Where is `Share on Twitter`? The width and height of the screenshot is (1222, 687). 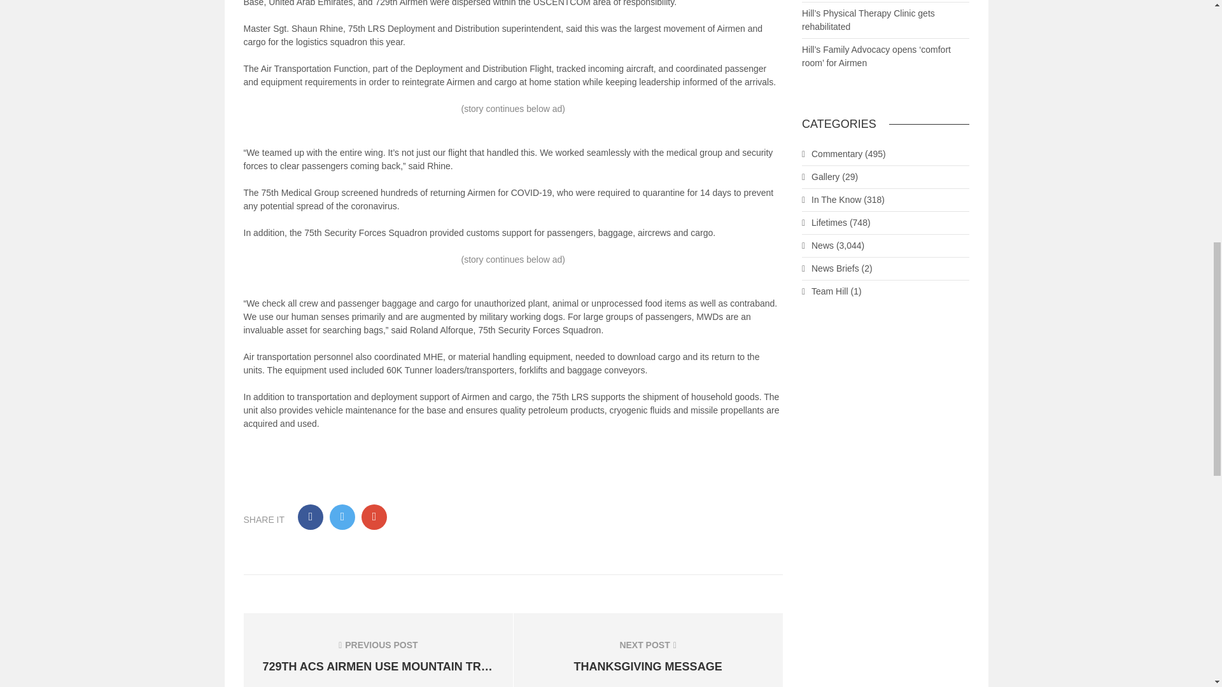 Share on Twitter is located at coordinates (342, 517).